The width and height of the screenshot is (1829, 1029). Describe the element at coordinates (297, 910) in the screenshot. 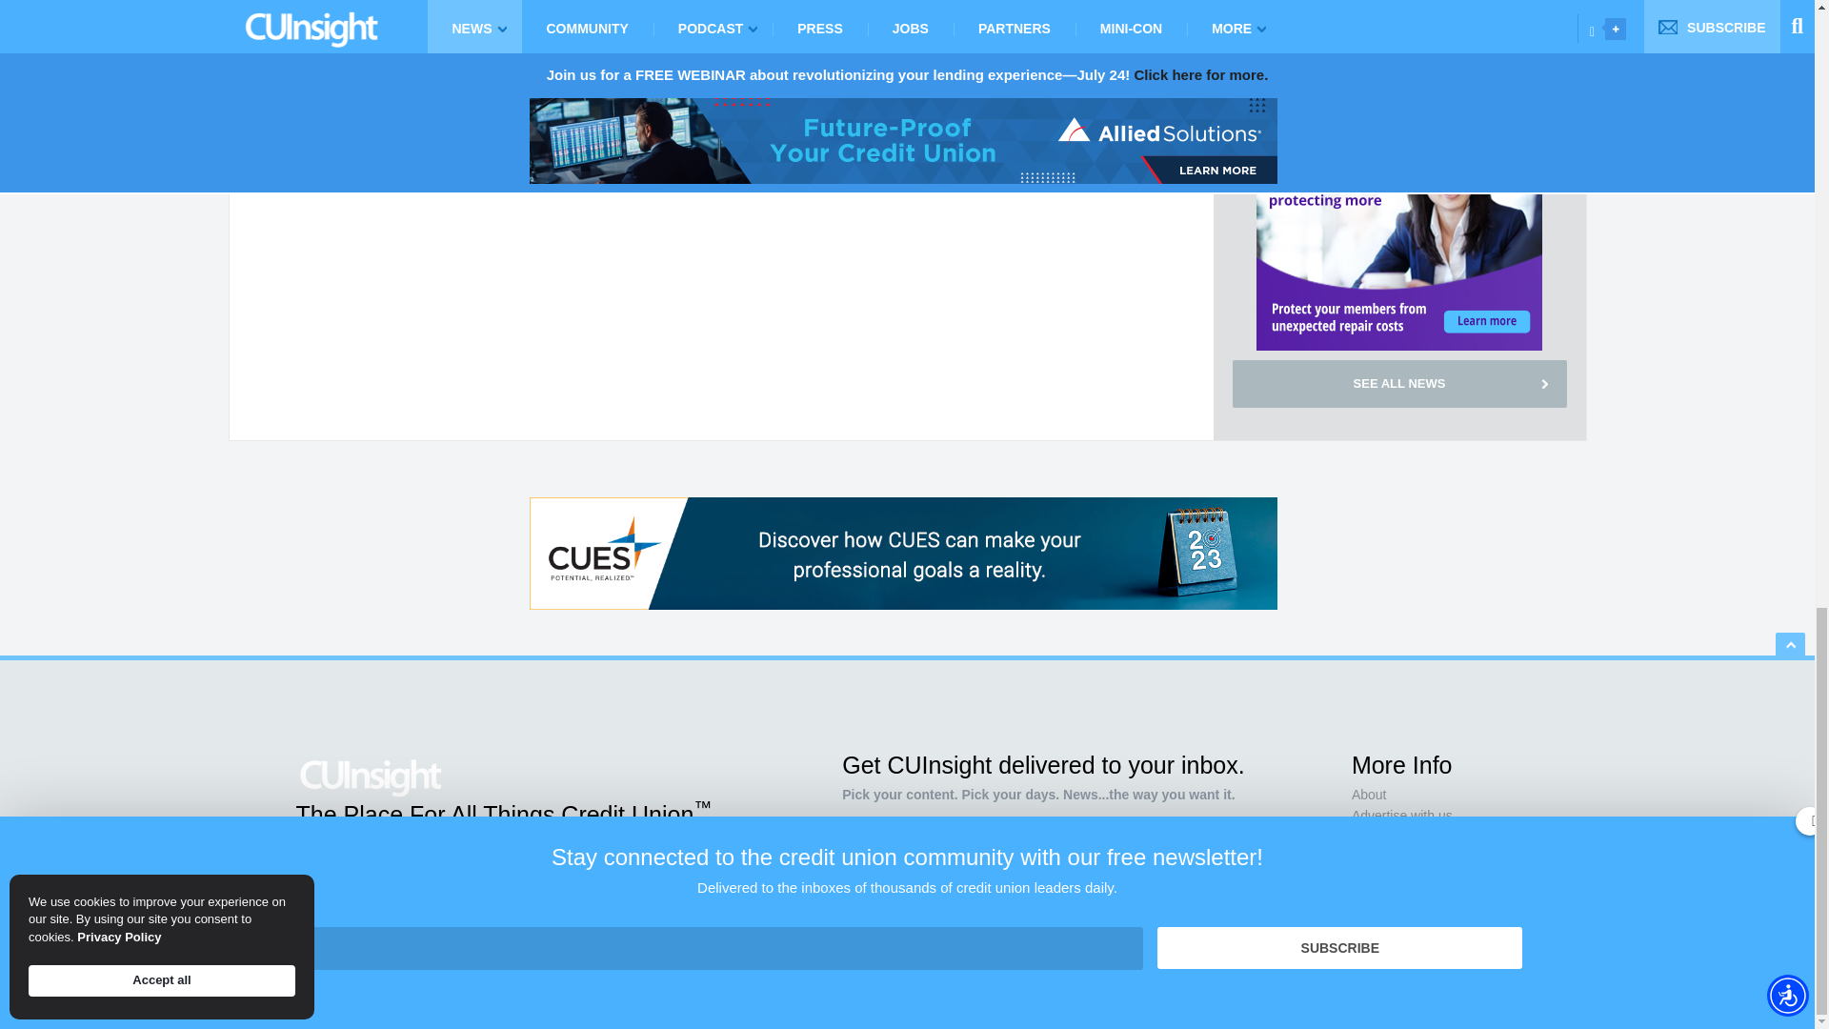

I see `Facebook` at that location.